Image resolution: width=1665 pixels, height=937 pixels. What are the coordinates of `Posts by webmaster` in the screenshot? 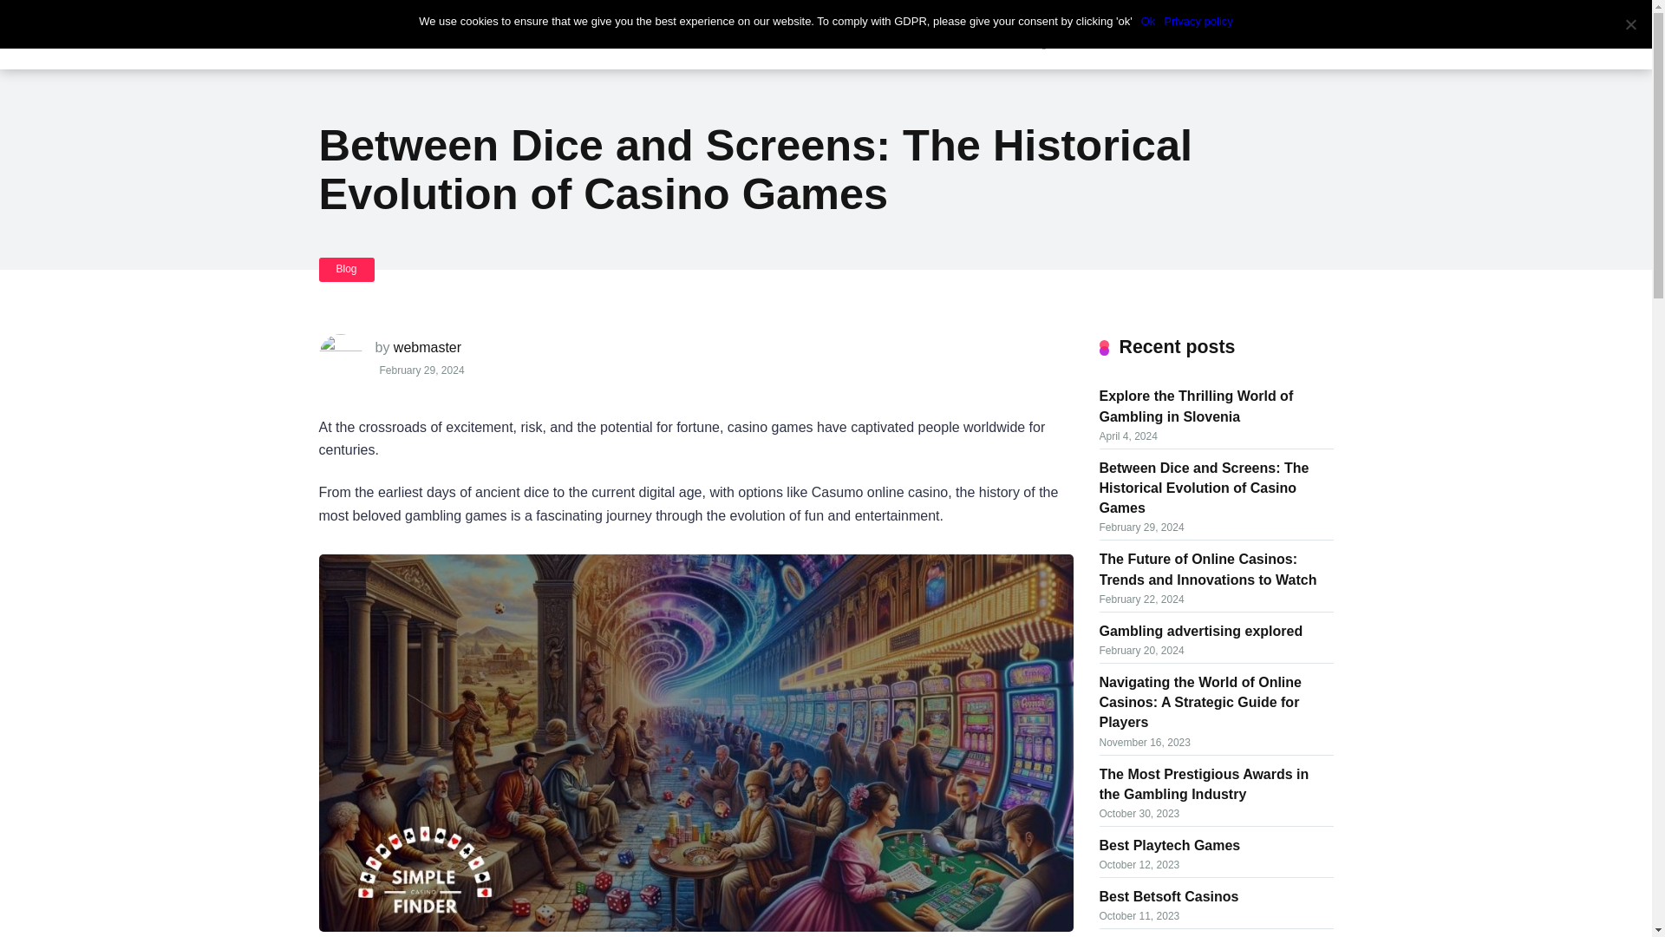 It's located at (427, 347).